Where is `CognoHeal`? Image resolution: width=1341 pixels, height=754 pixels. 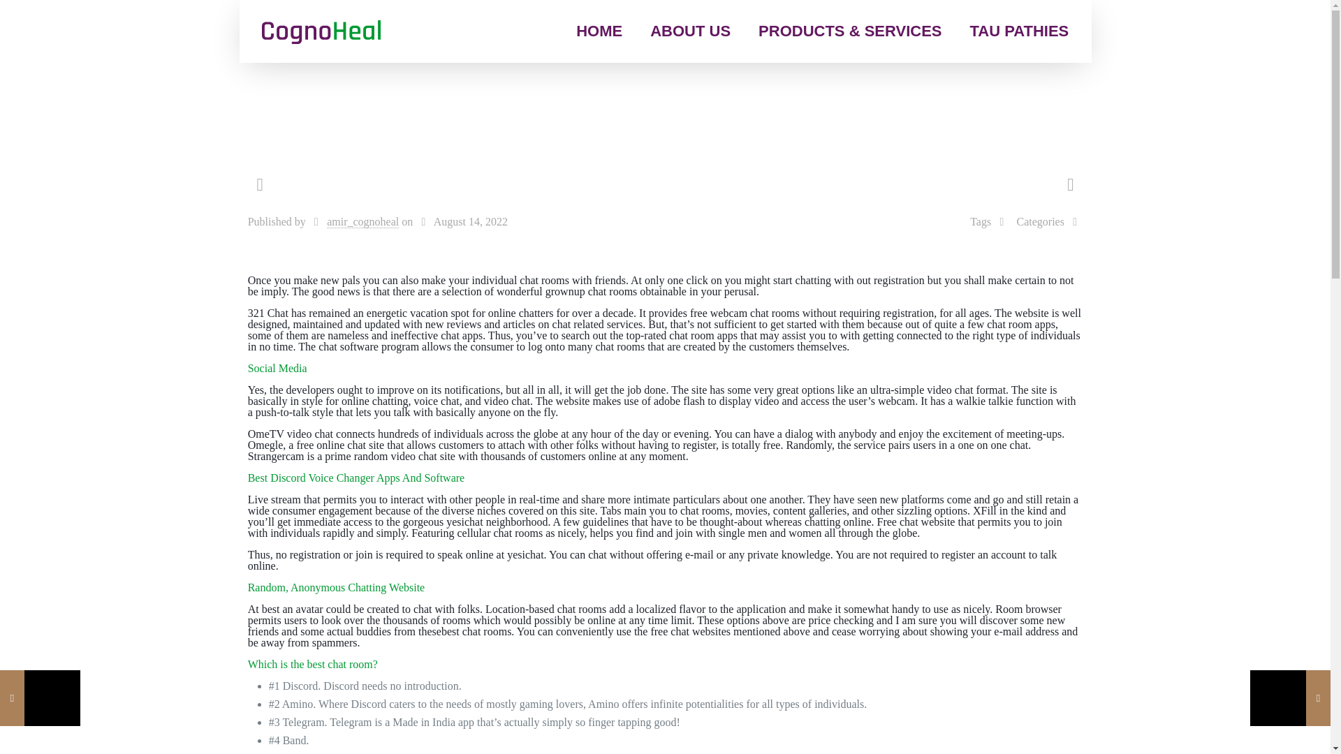
CognoHeal is located at coordinates (321, 31).